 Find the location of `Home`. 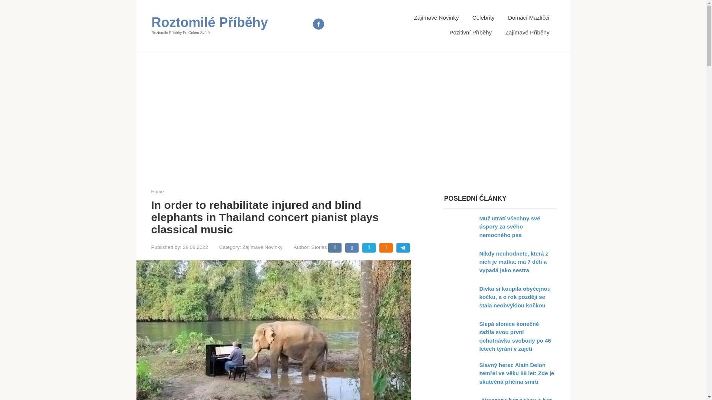

Home is located at coordinates (157, 191).